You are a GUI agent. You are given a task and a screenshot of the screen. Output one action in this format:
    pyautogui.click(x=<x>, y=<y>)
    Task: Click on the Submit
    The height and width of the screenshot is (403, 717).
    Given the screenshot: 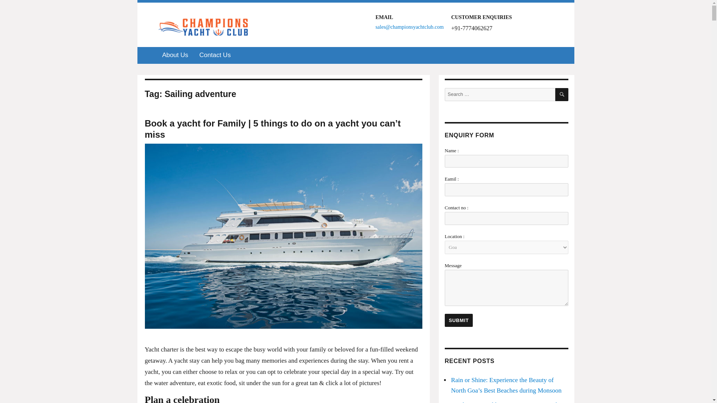 What is the action you would take?
    pyautogui.click(x=459, y=320)
    